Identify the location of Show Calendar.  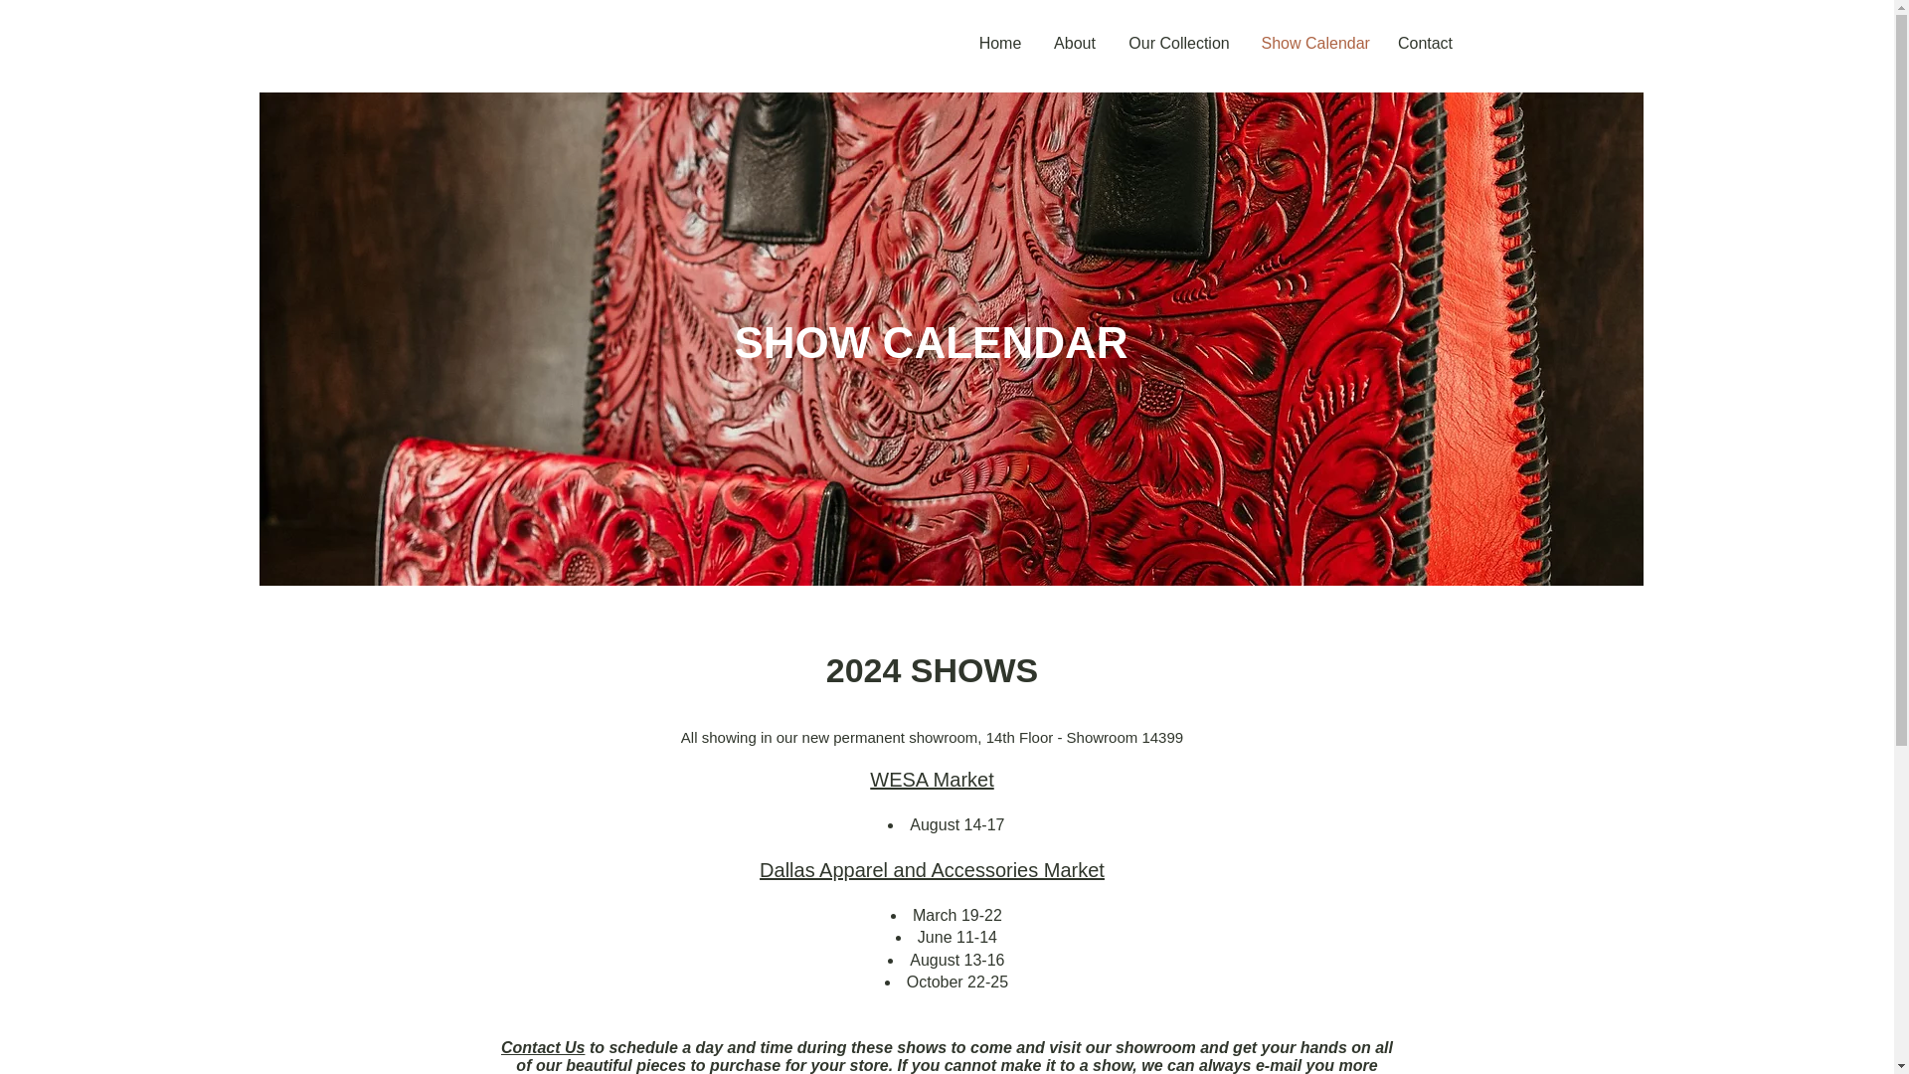
(1314, 44).